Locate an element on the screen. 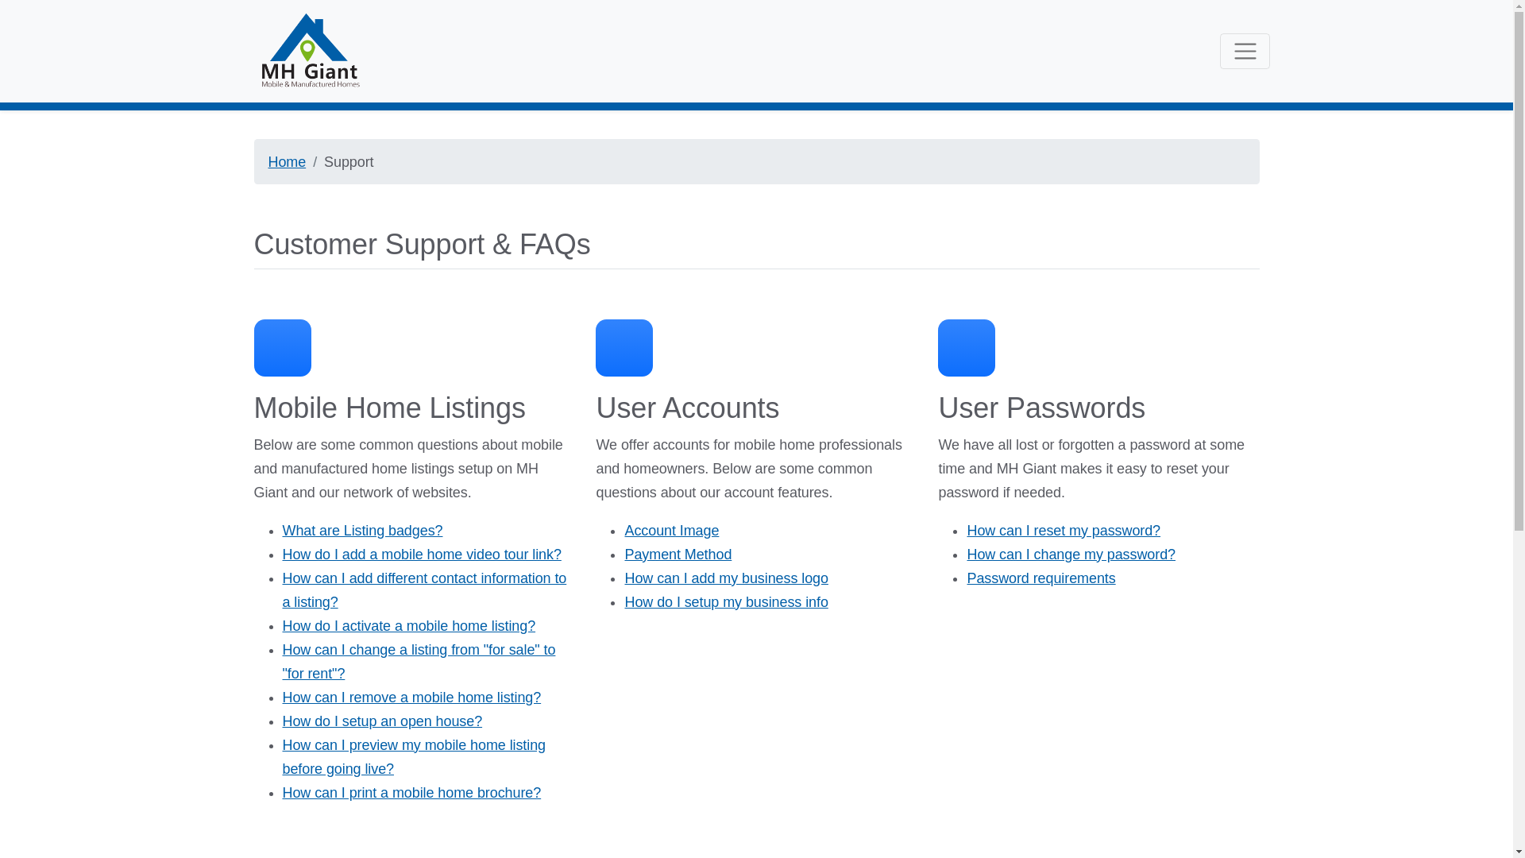 The width and height of the screenshot is (1525, 858). How can I preview my mobile home listing before going live? is located at coordinates (414, 756).